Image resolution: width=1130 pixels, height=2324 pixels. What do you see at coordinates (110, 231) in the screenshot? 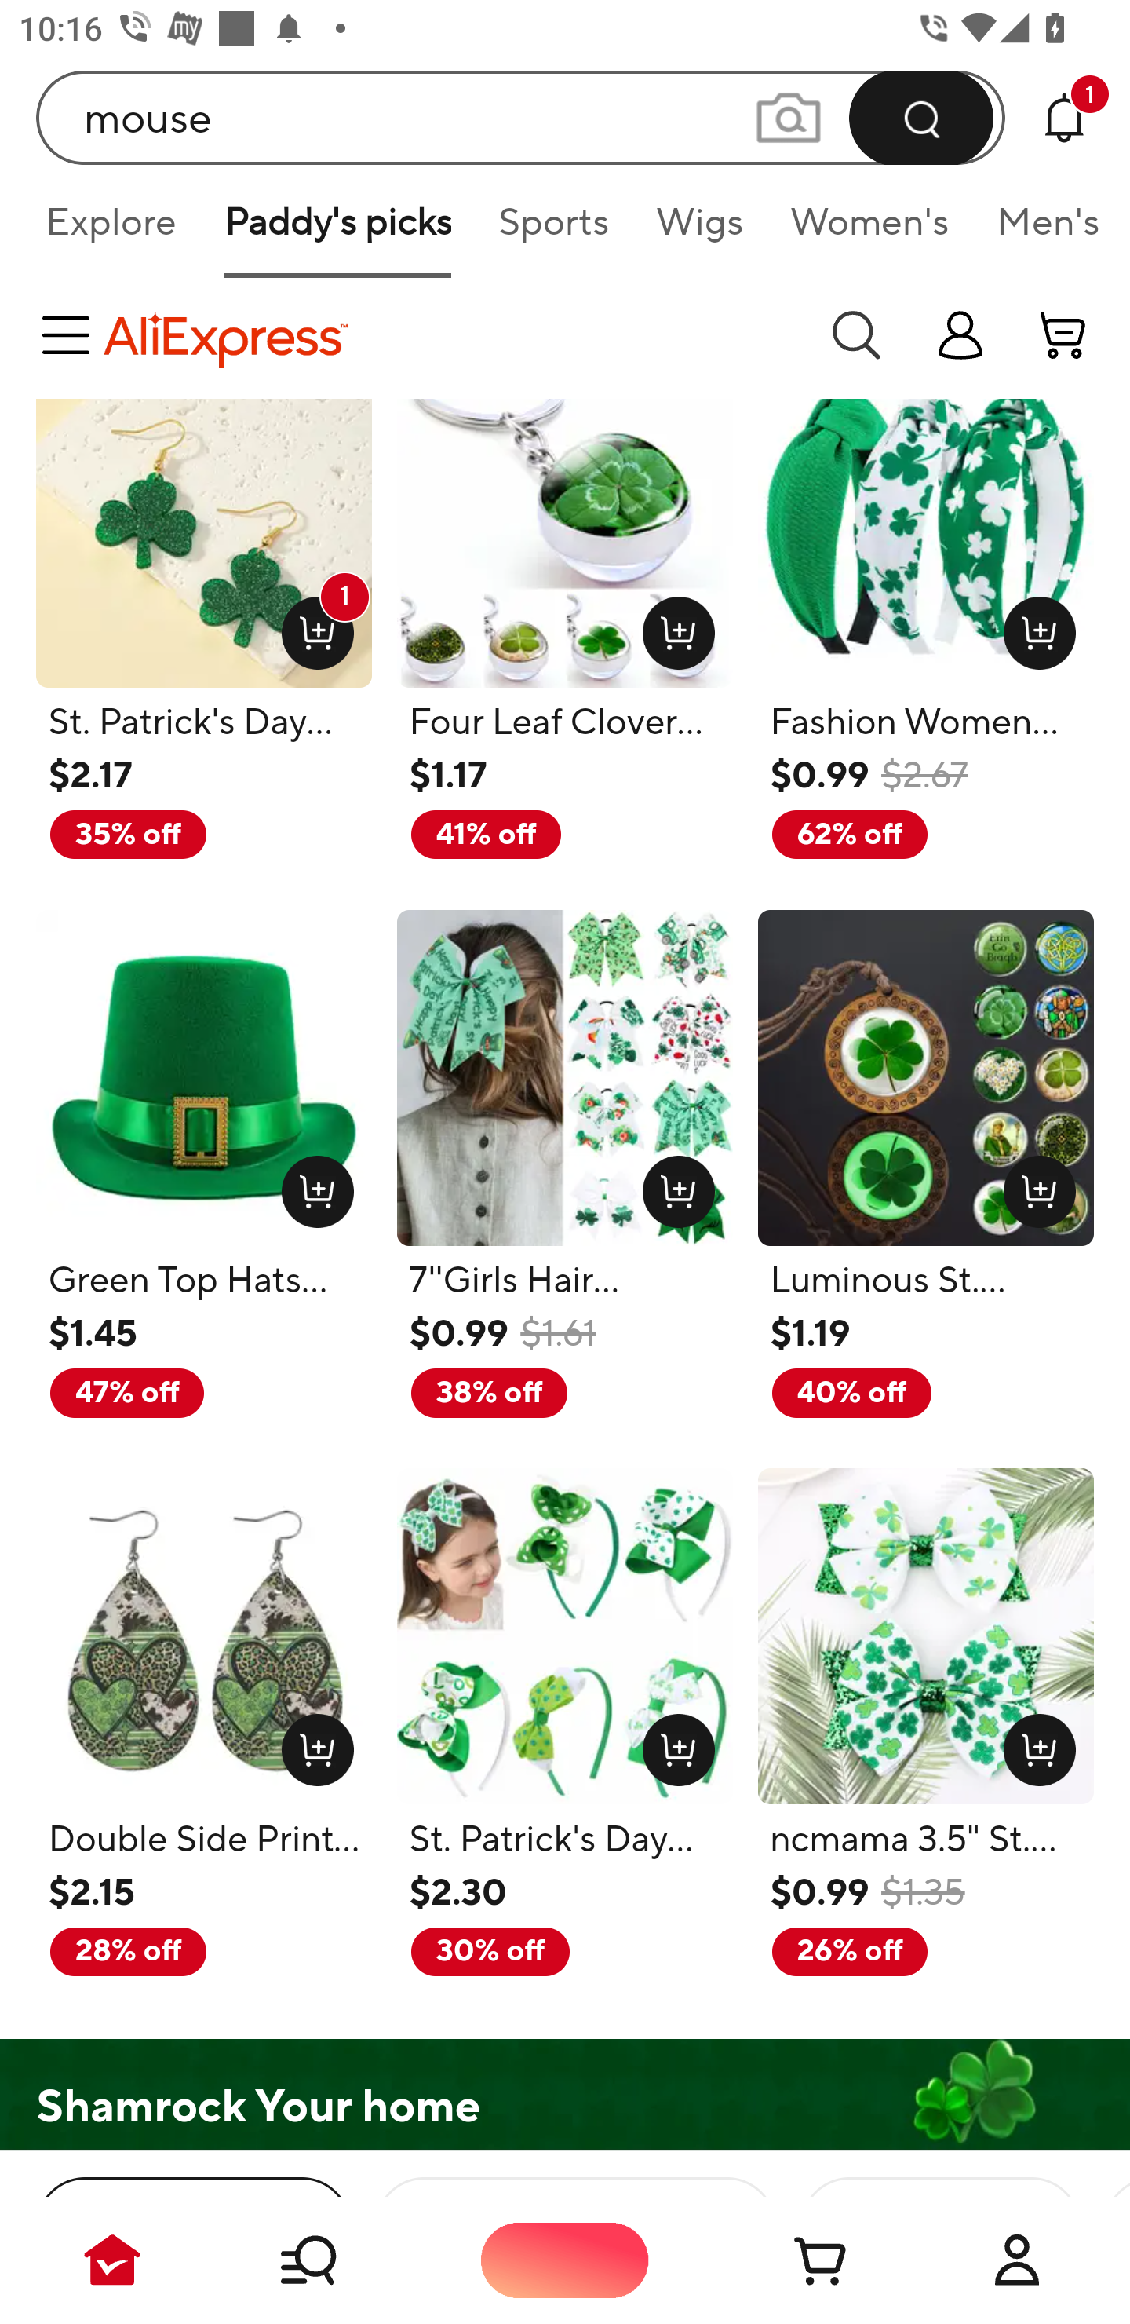
I see `Explore` at bounding box center [110, 231].